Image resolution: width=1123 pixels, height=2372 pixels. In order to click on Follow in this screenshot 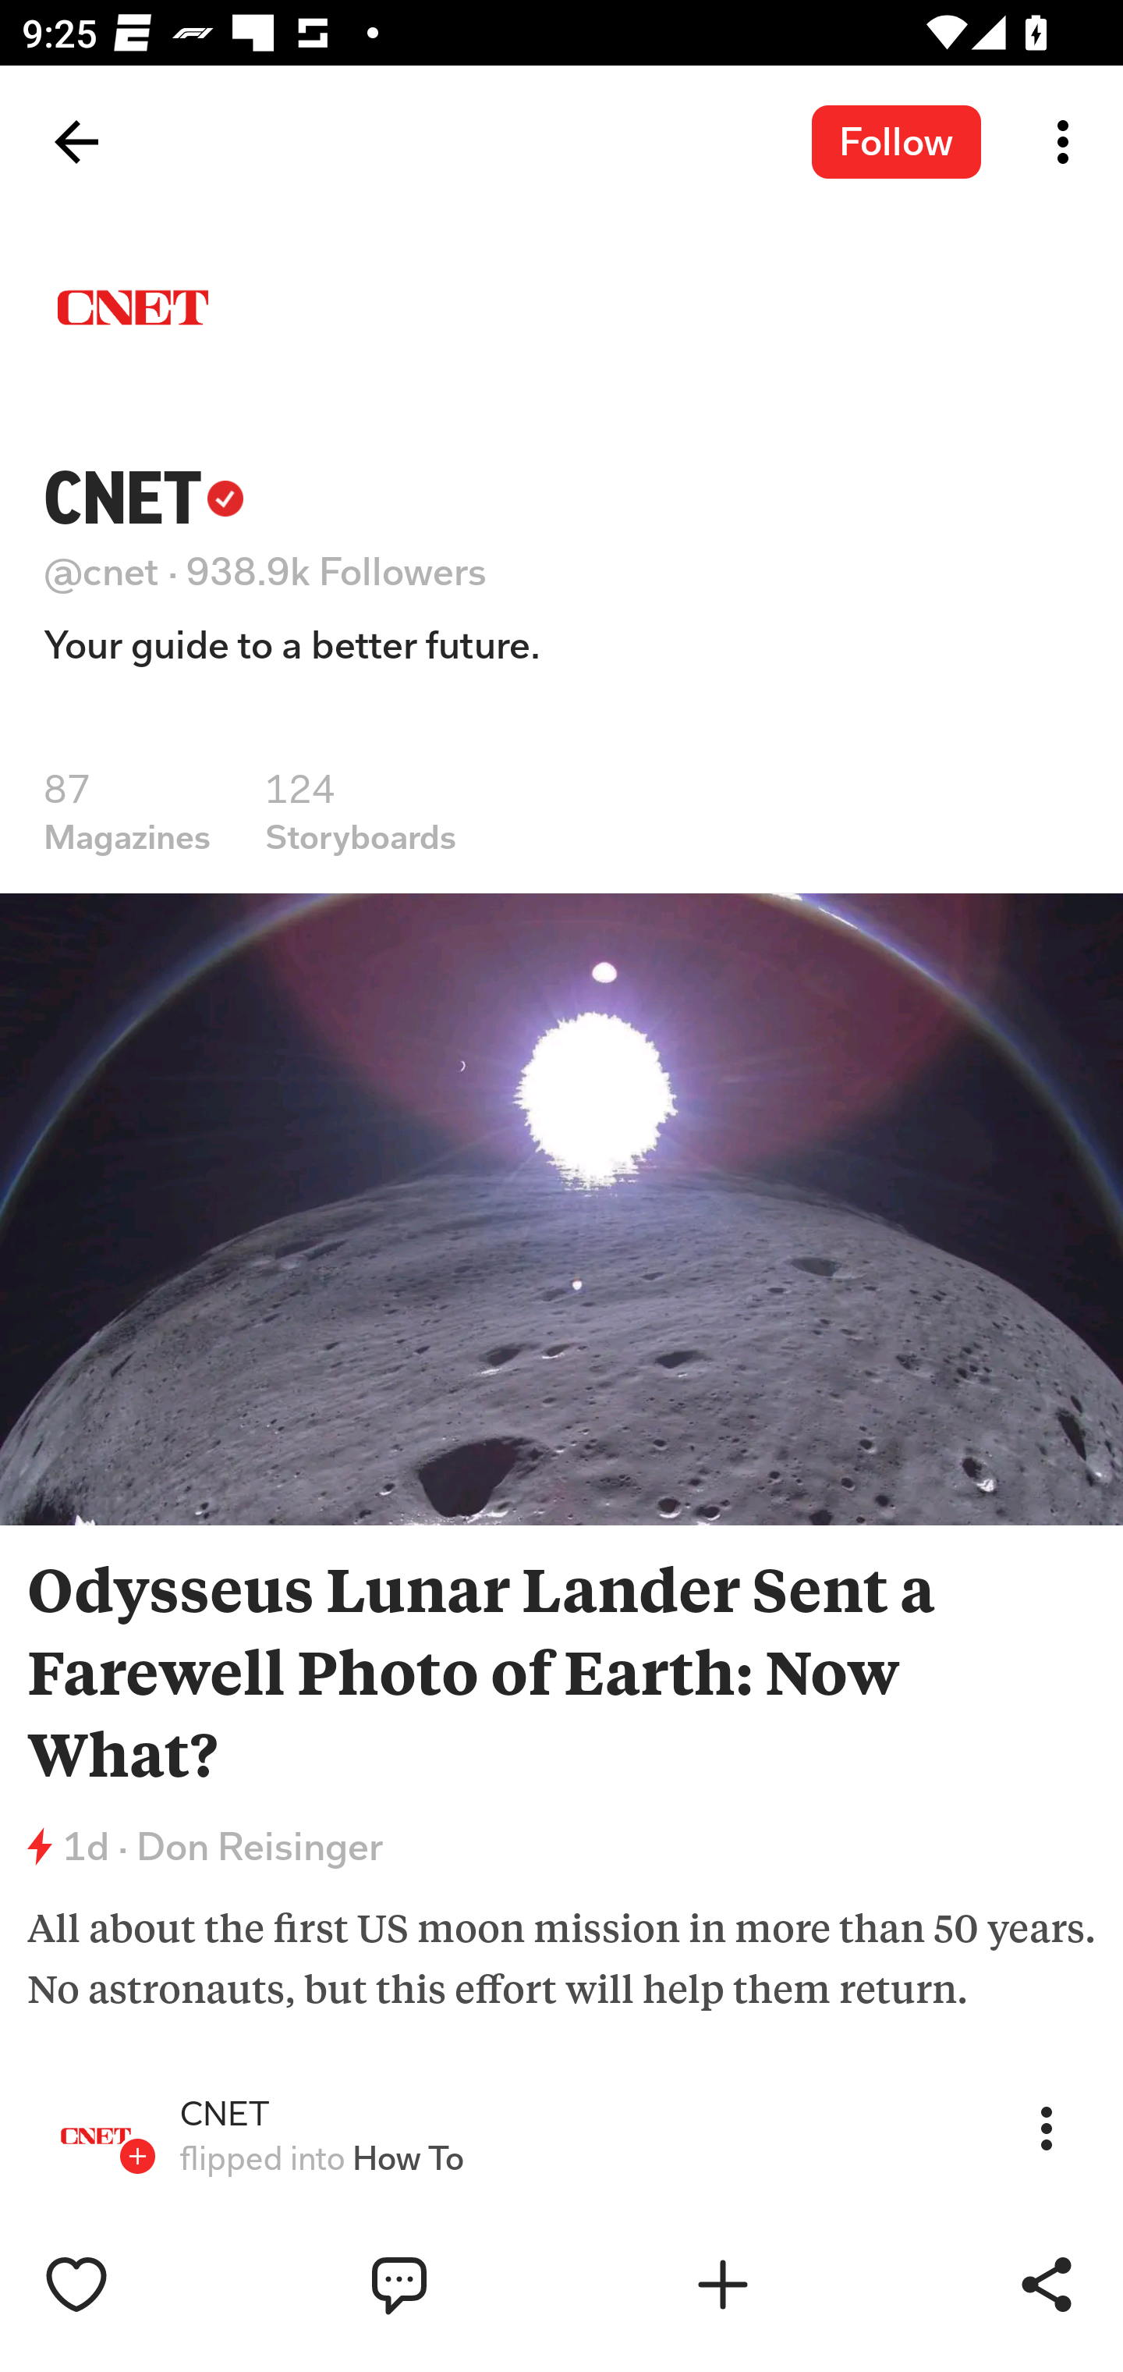, I will do `click(897, 140)`.